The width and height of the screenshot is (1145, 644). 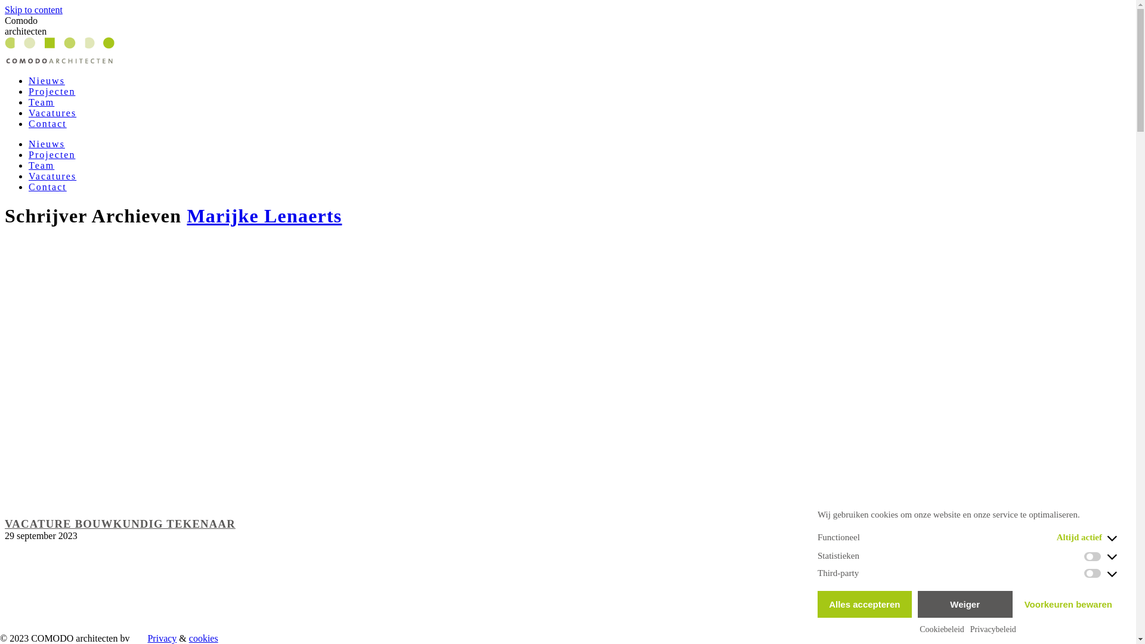 I want to click on Vacatures, so click(x=52, y=113).